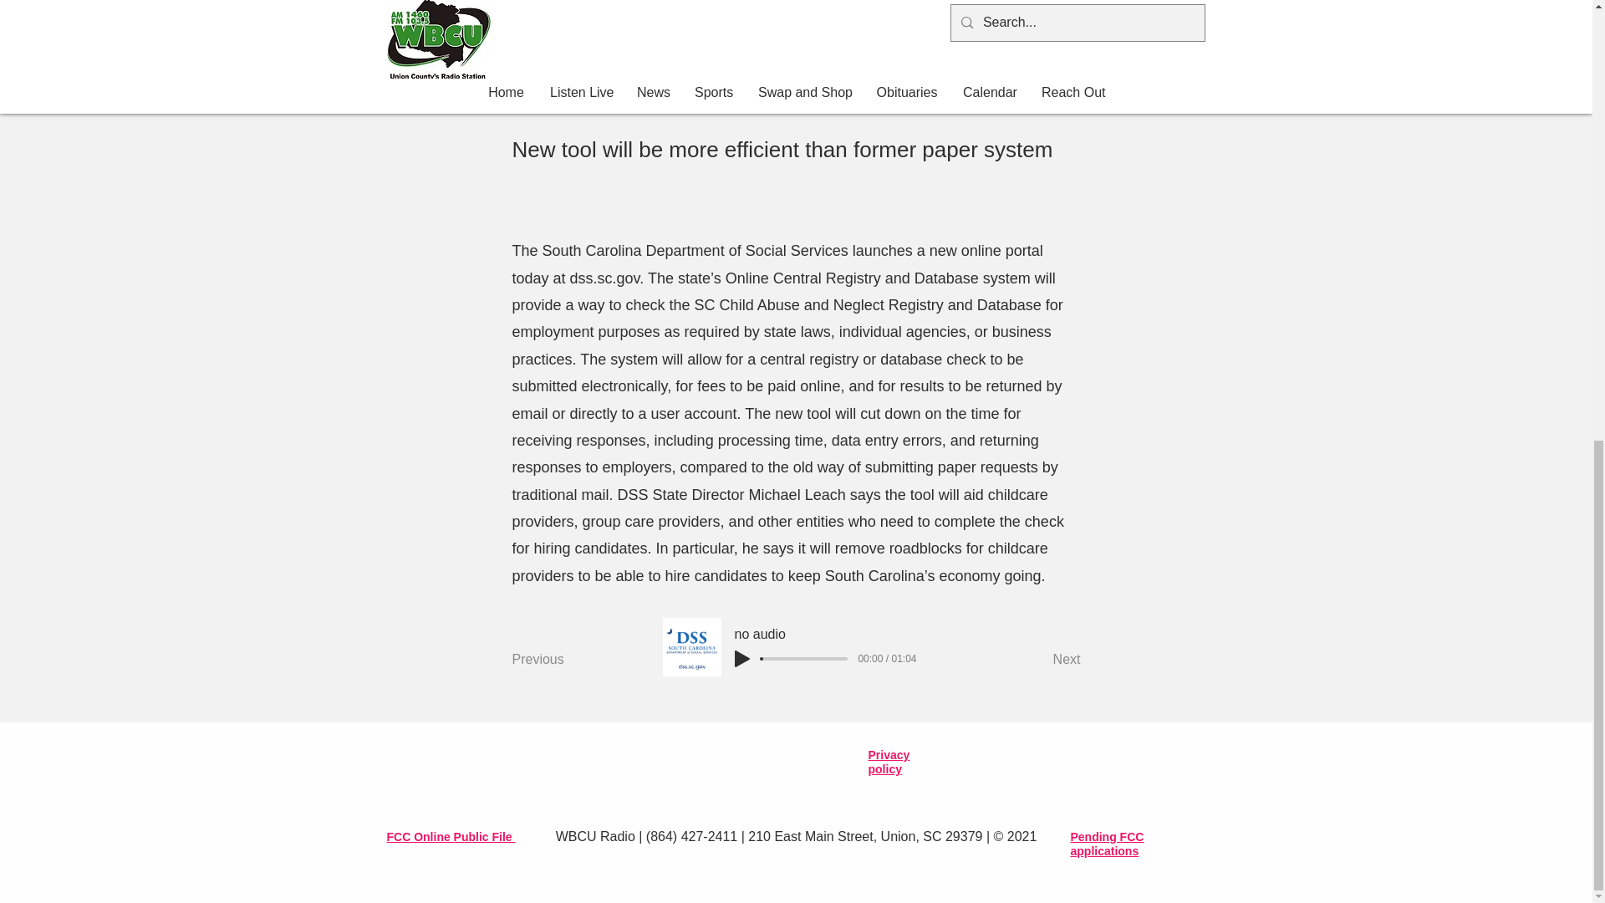 The height and width of the screenshot is (903, 1605). What do you see at coordinates (889, 763) in the screenshot?
I see `Privacy policy` at bounding box center [889, 763].